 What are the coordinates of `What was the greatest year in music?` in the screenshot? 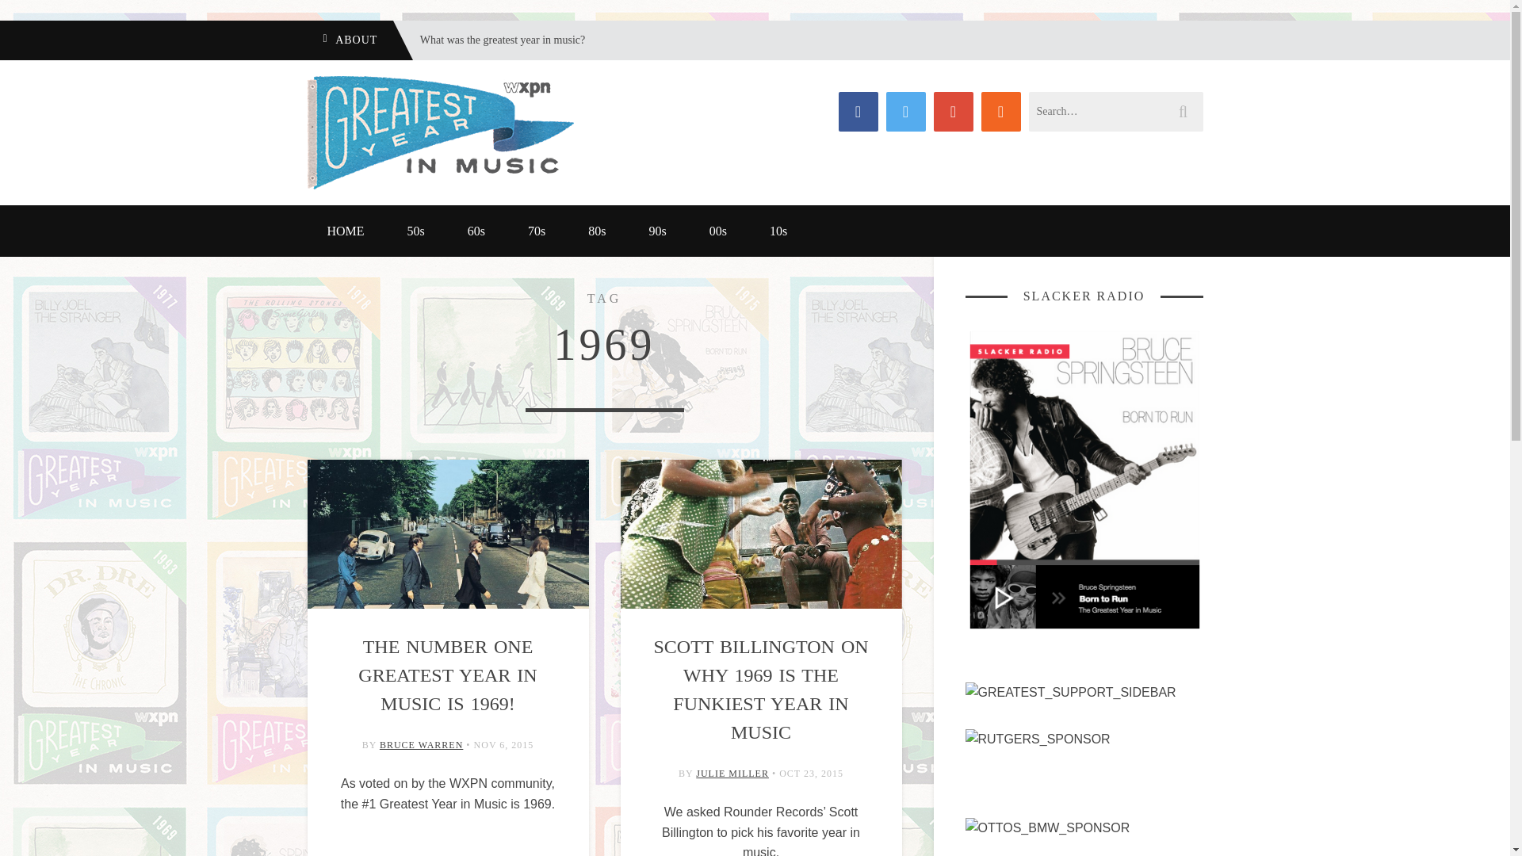 It's located at (490, 40).